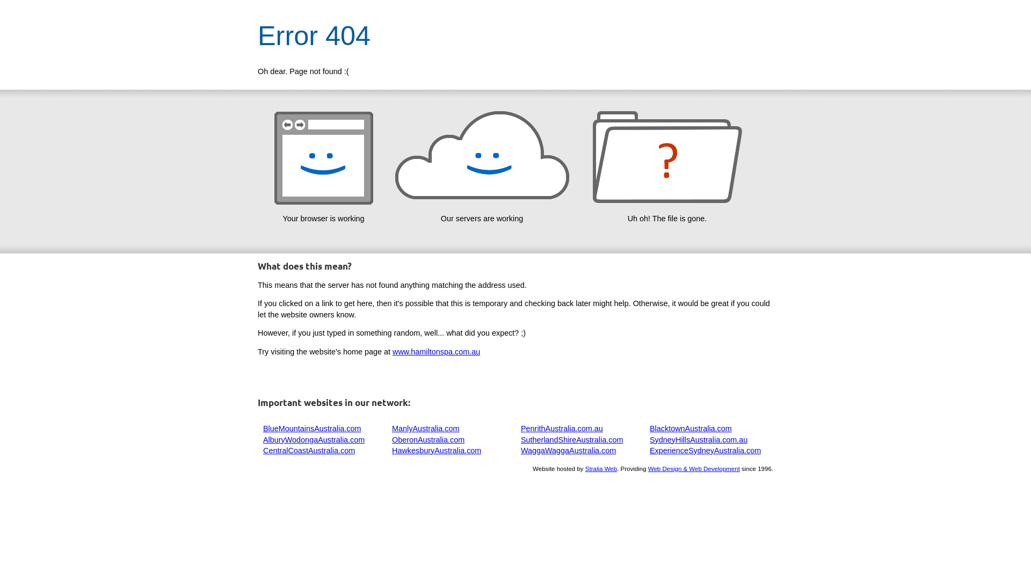  What do you see at coordinates (309, 451) in the screenshot?
I see `CentralCoastAustralia.com` at bounding box center [309, 451].